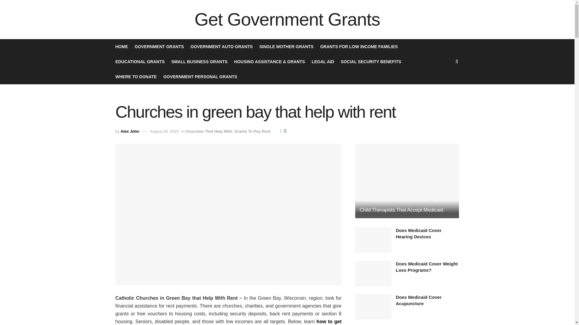  Describe the element at coordinates (323, 62) in the screenshot. I see `LEGAL AID` at that location.